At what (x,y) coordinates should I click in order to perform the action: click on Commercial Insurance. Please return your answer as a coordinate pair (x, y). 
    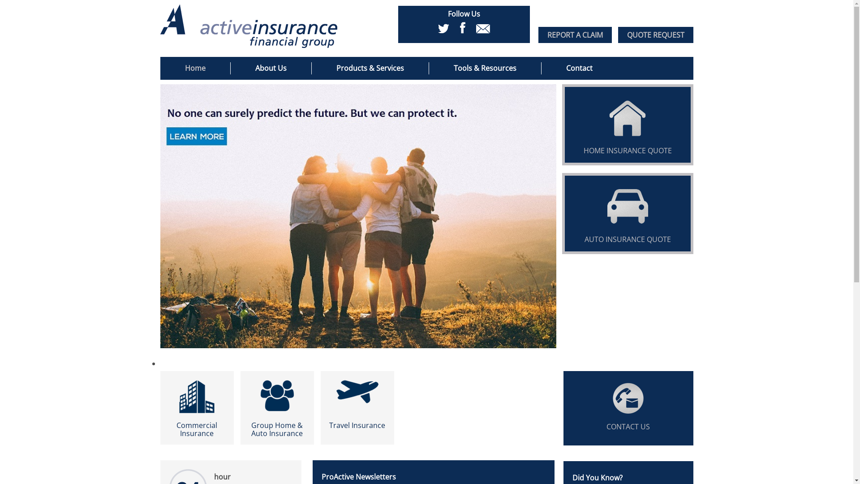
    Looking at the image, I should click on (197, 408).